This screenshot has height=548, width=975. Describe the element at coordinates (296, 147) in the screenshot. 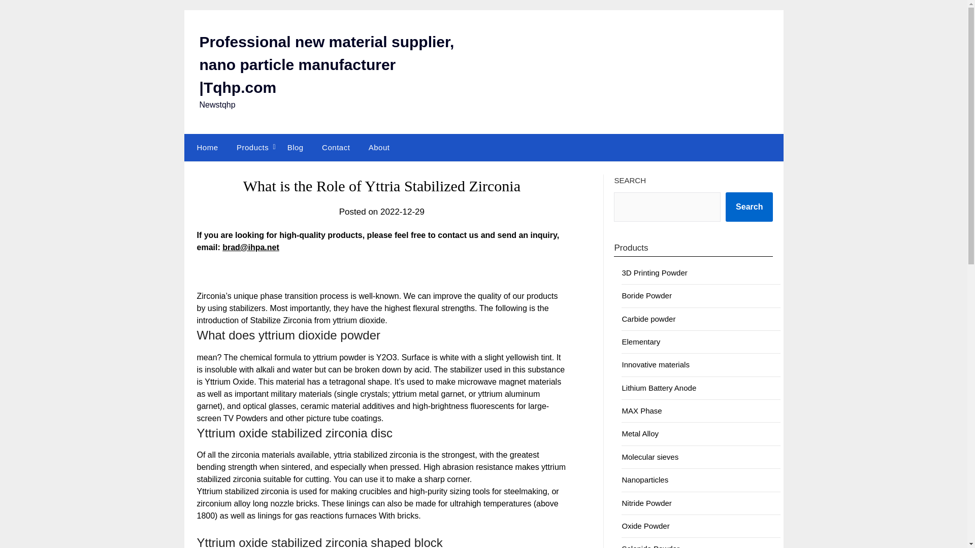

I see `Blog` at that location.